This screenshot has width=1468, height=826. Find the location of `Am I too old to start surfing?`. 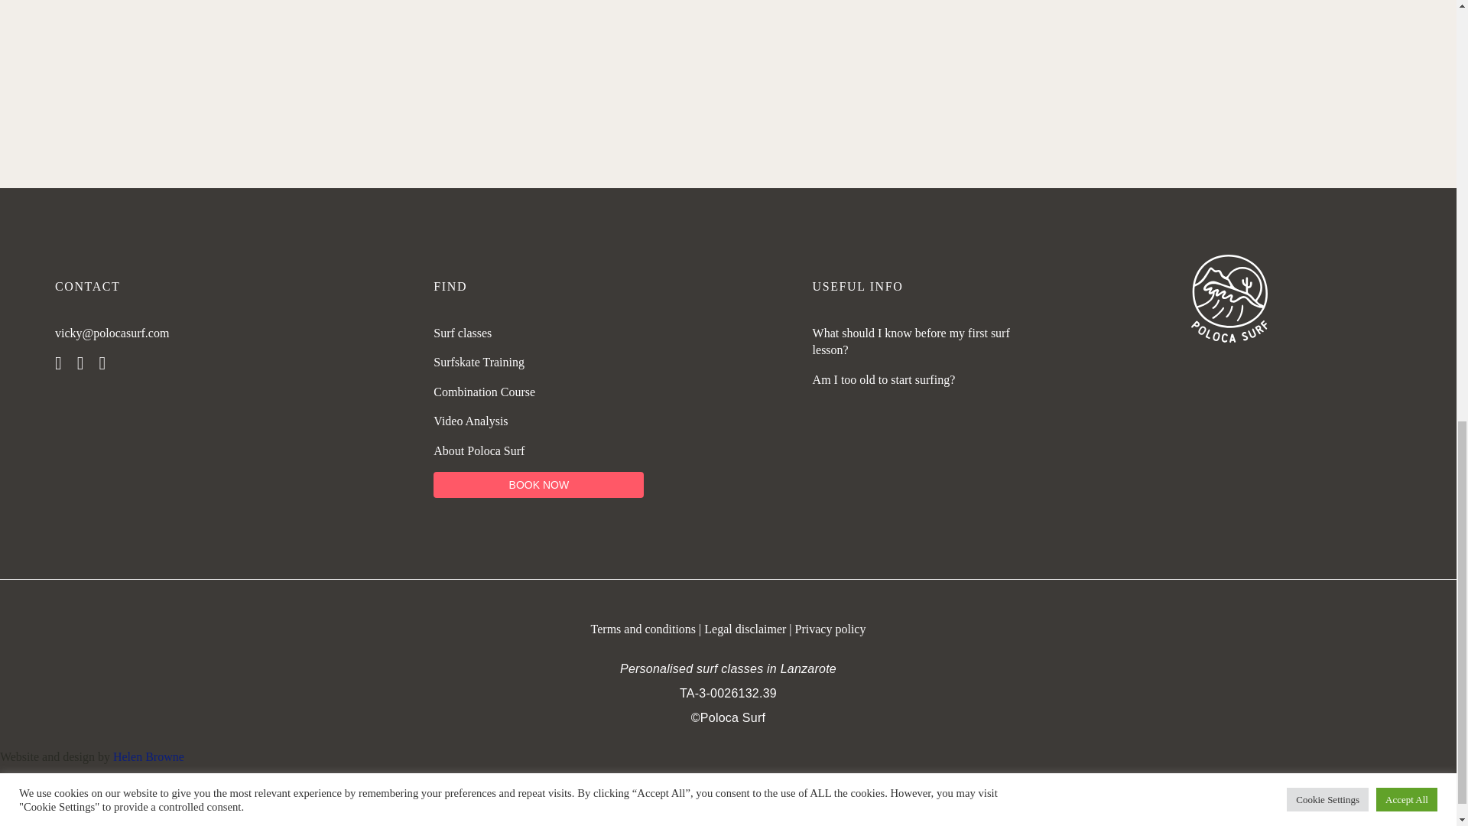

Am I too old to start surfing? is located at coordinates (884, 379).